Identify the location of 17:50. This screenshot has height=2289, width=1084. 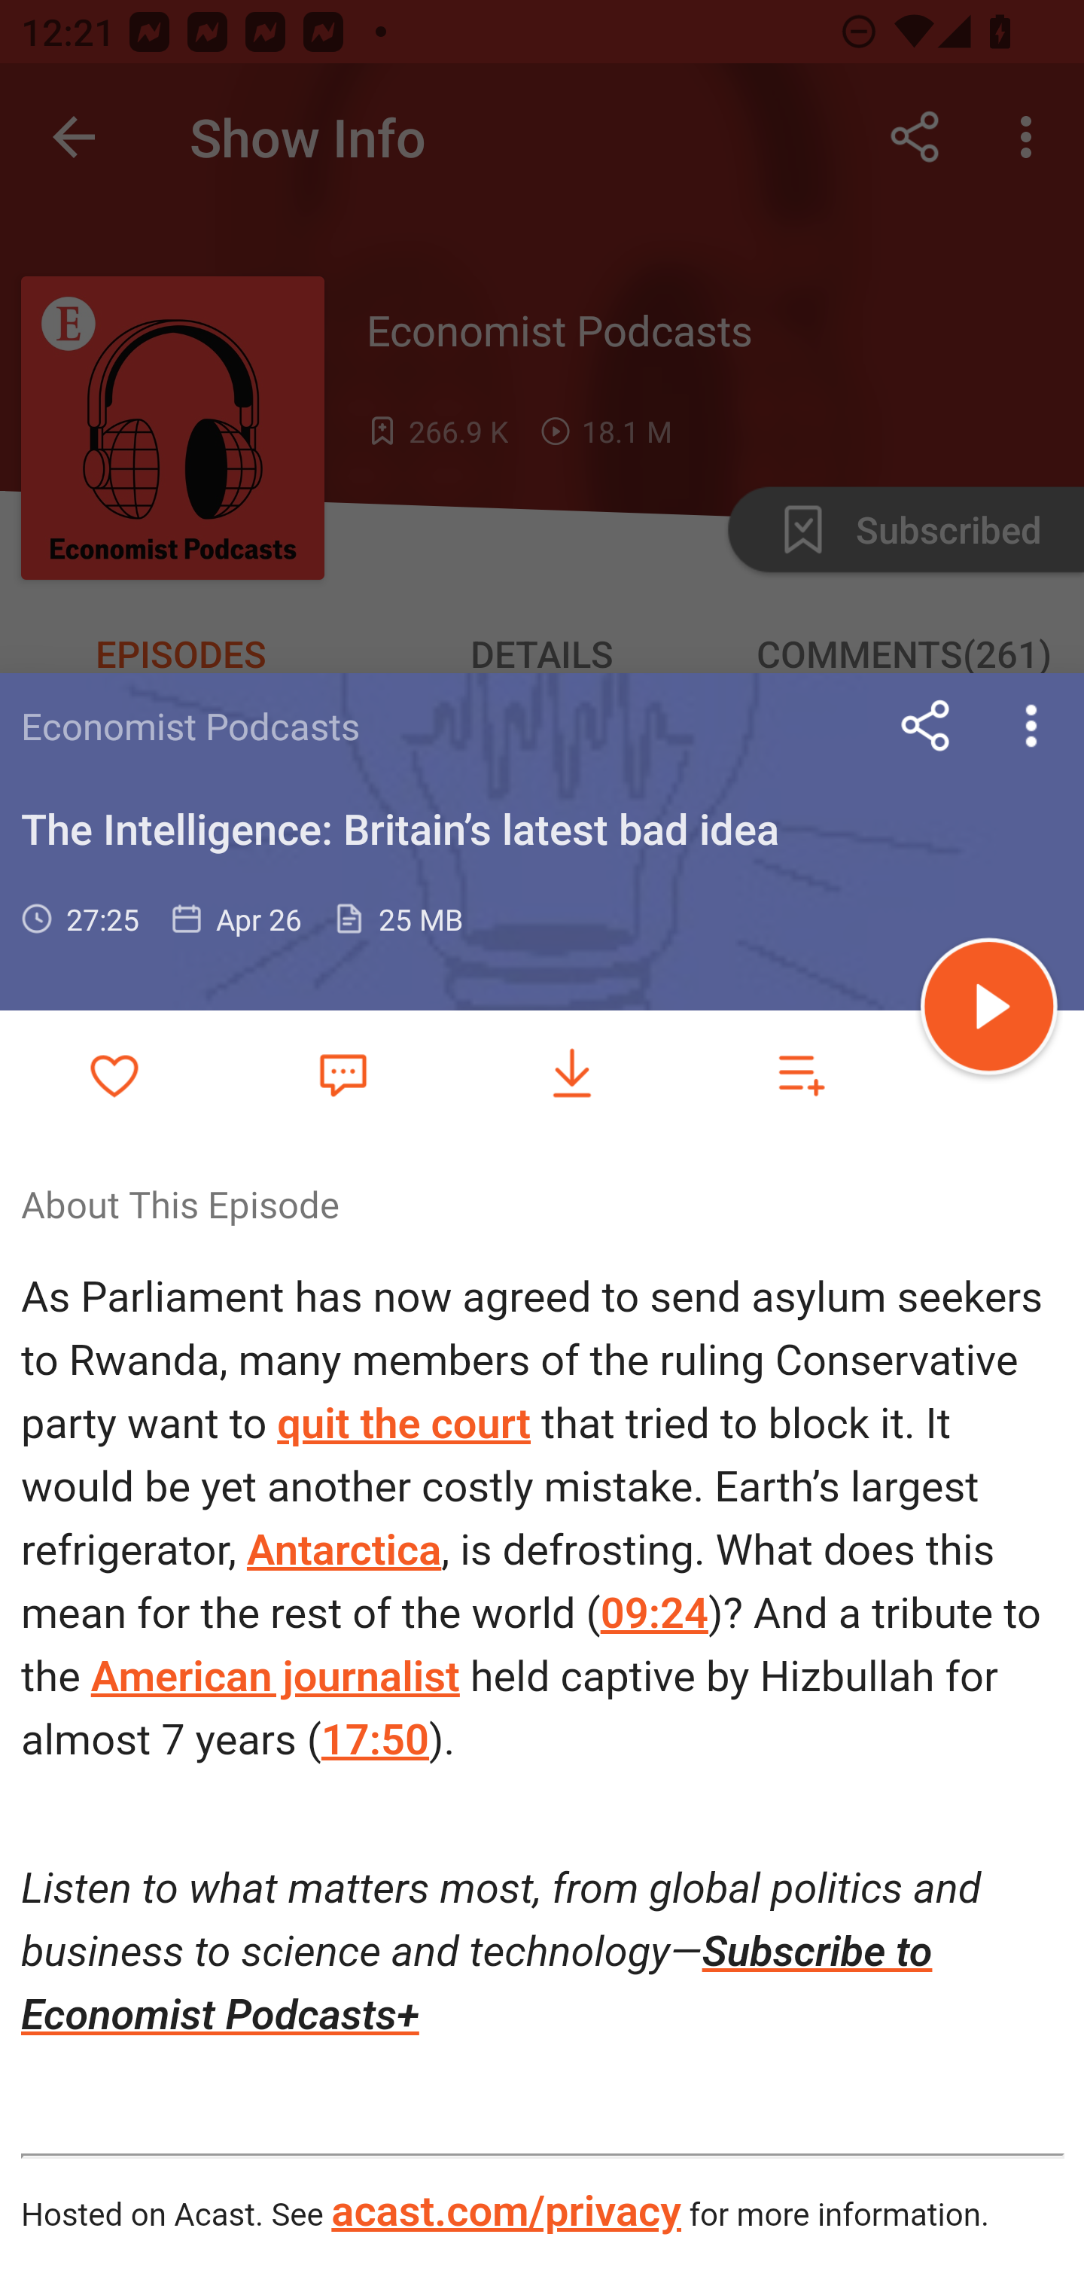
(375, 1740).